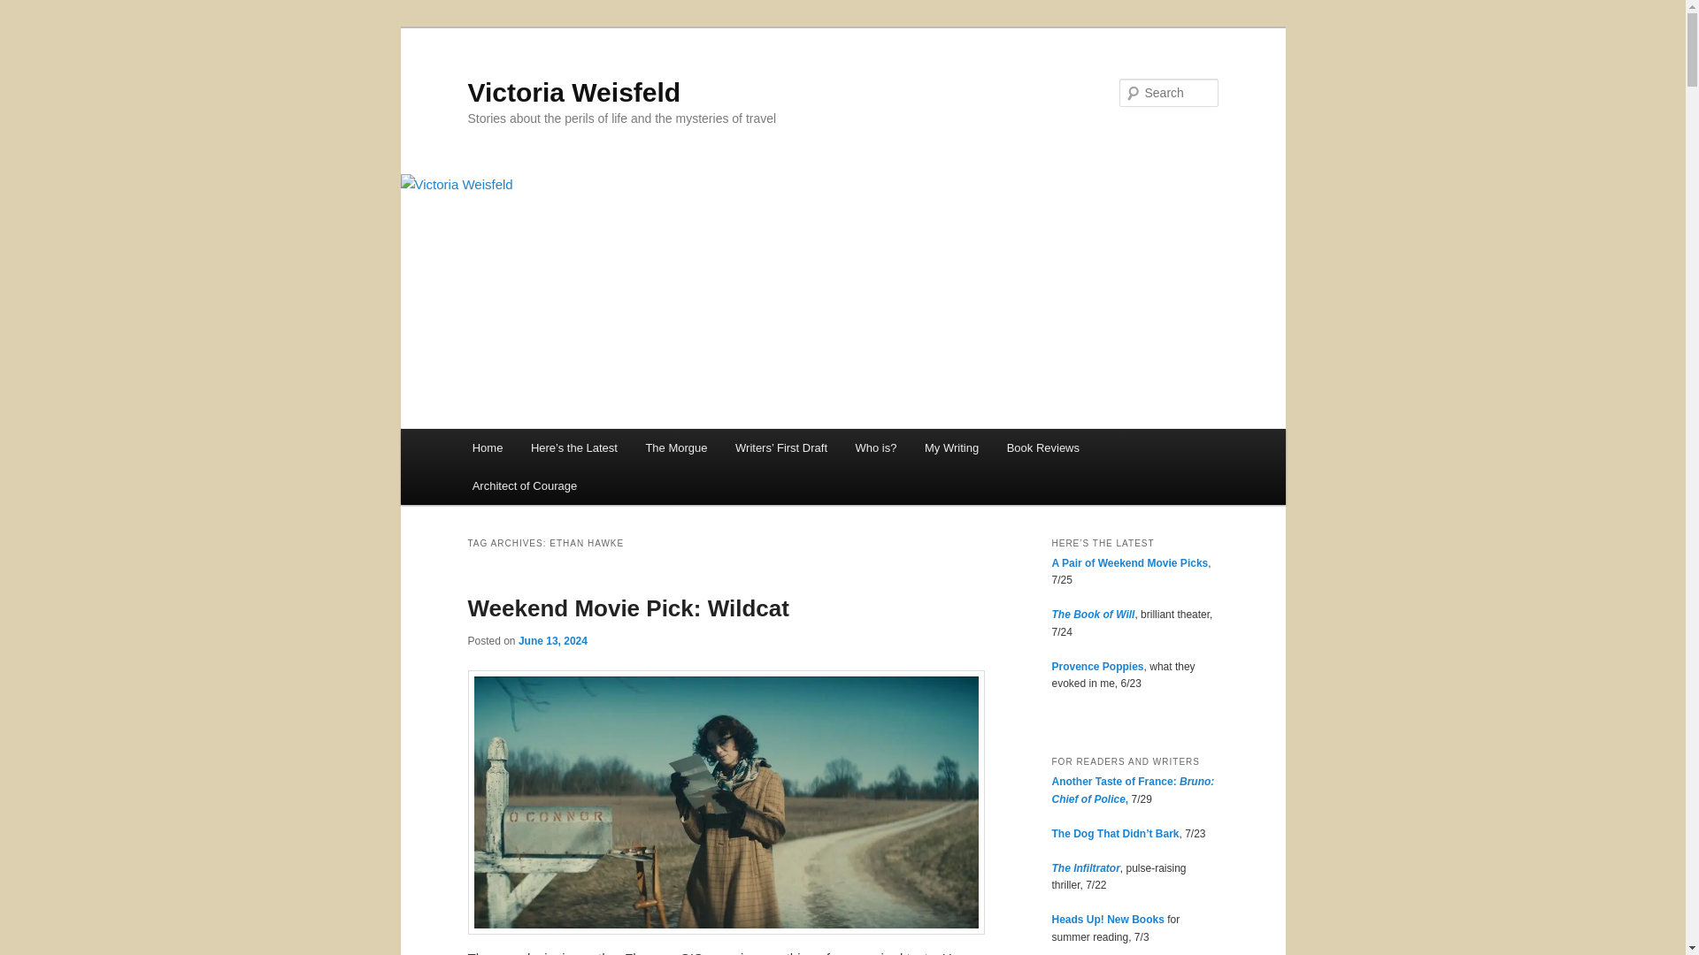  I want to click on Victoria Weisfeld, so click(573, 92).